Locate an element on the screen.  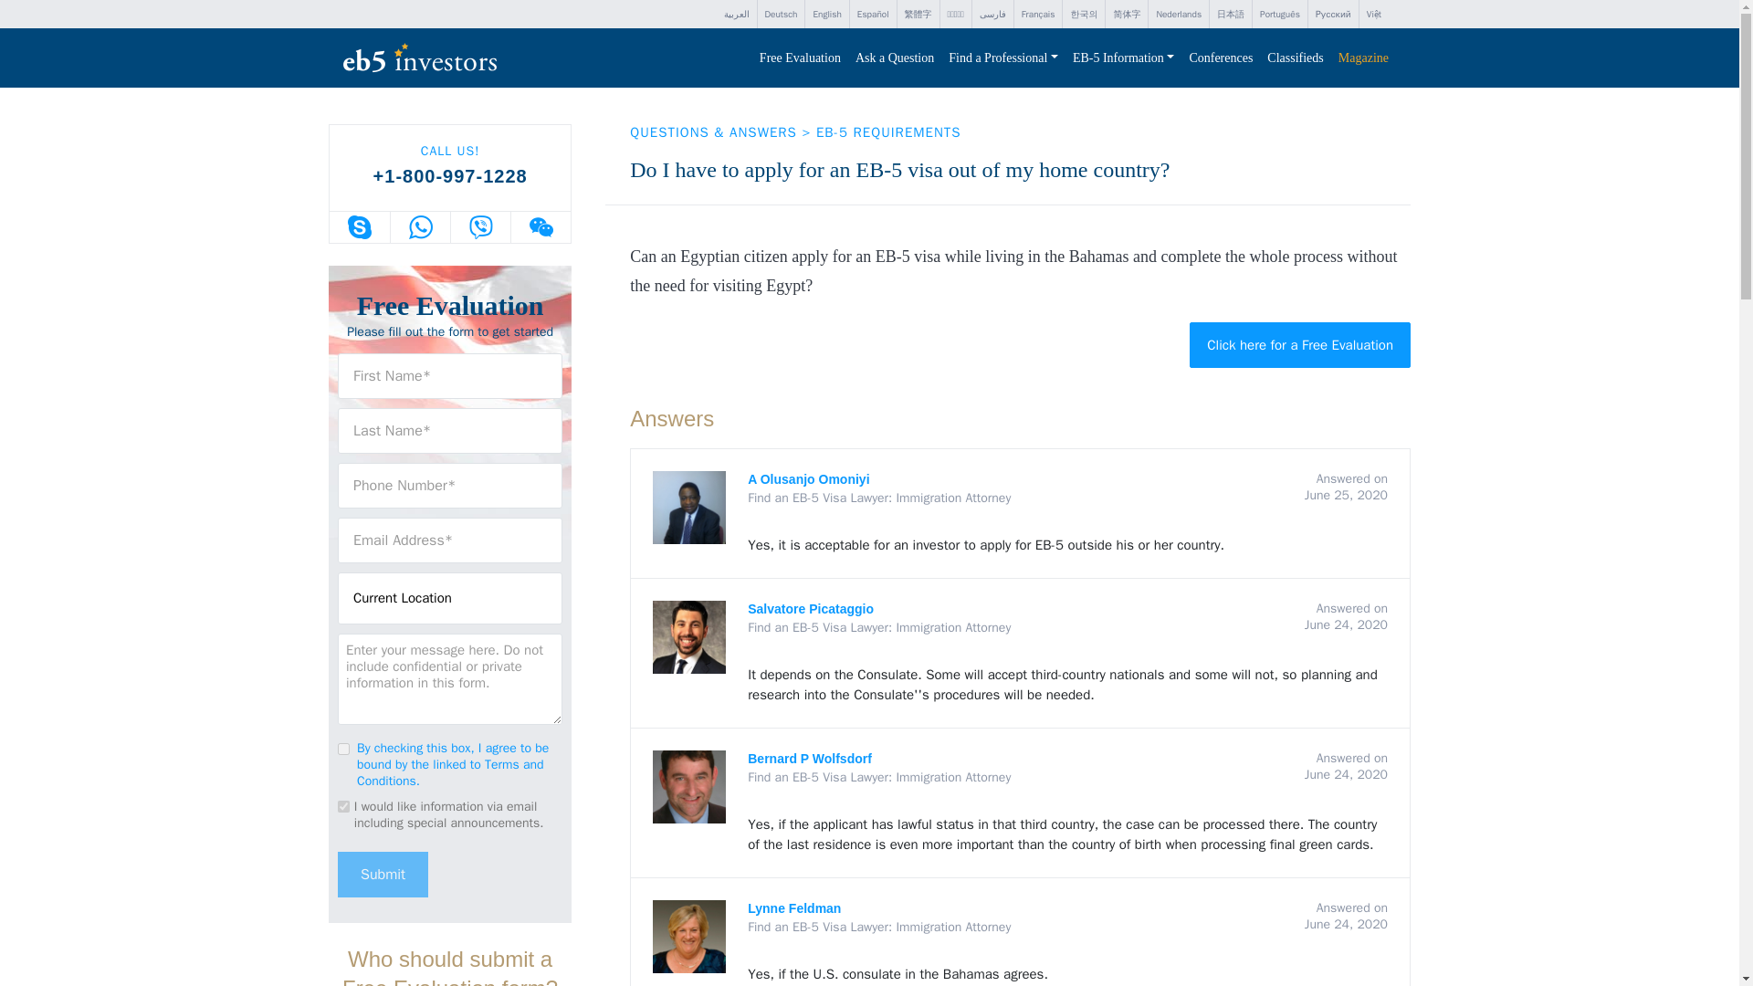
Free Evaluation is located at coordinates (800, 58).